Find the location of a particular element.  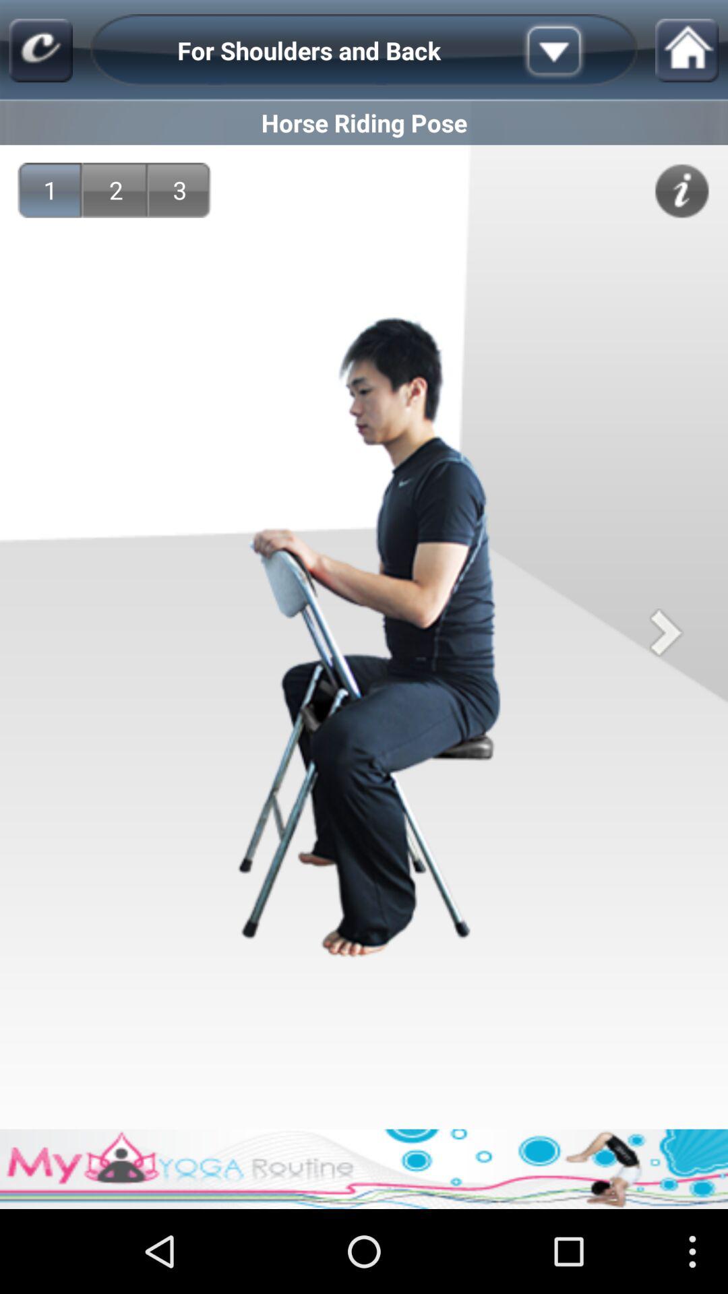

click the item below horse riding pose app is located at coordinates (50, 190).